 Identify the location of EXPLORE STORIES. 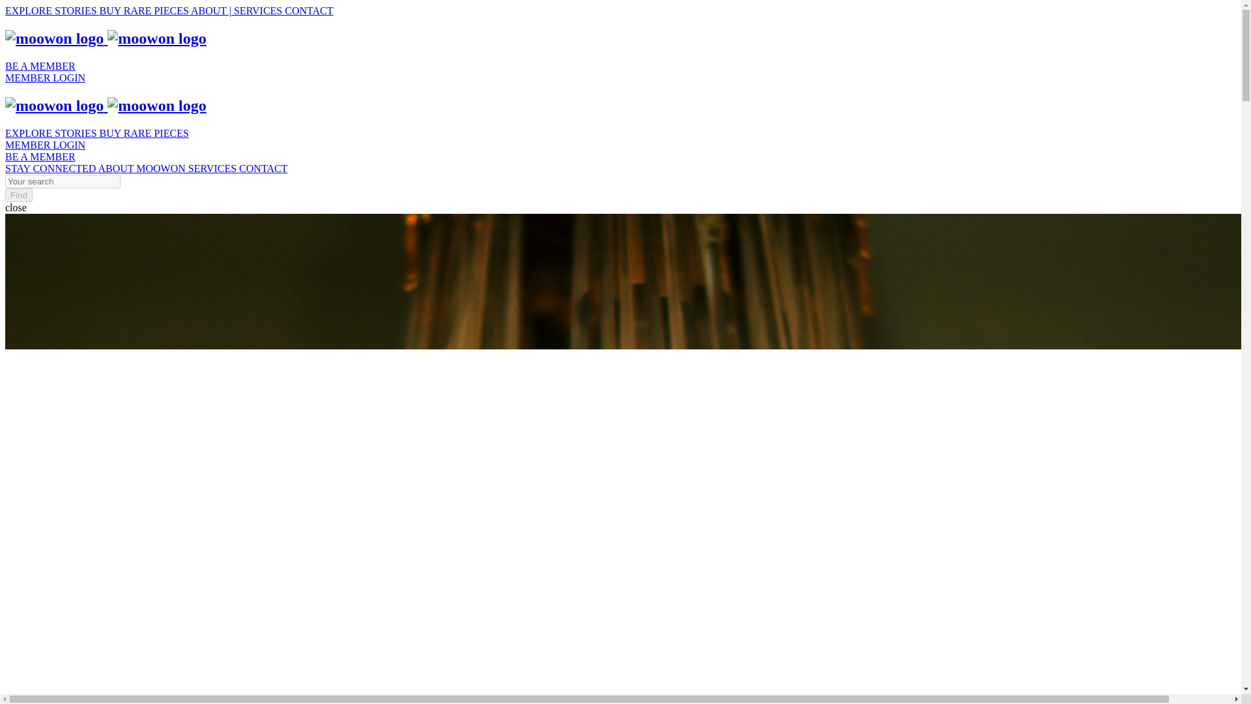
(52, 133).